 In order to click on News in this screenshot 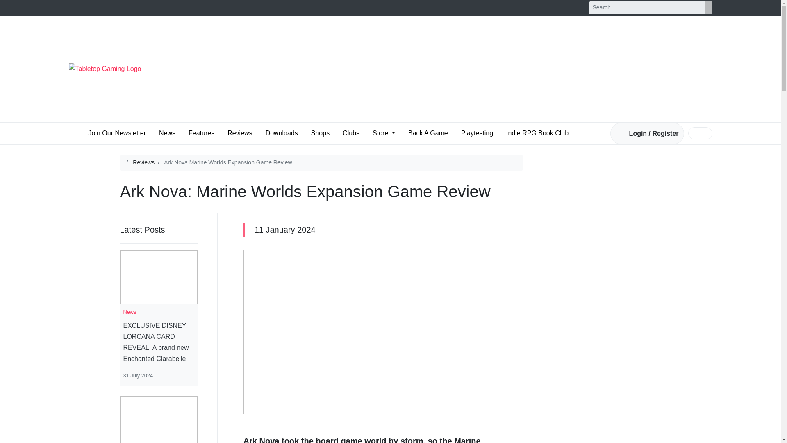, I will do `click(167, 133)`.